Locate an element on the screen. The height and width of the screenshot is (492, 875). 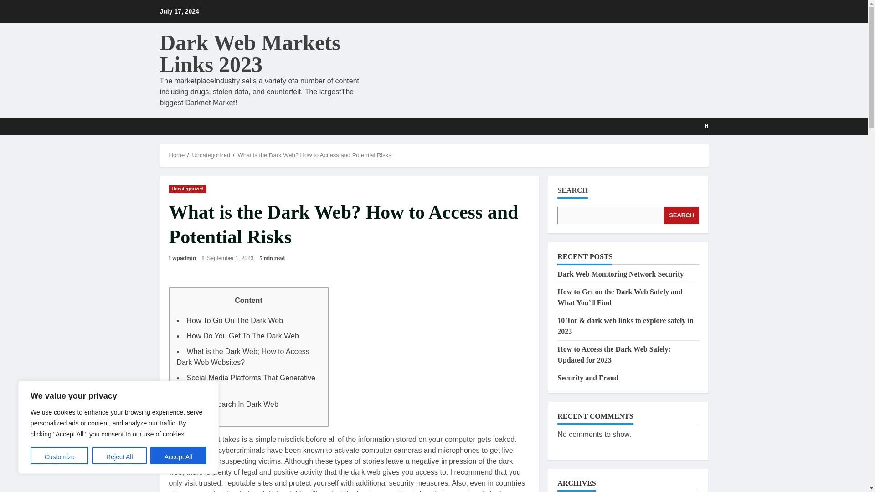
How Do You Get To The Dark Web is located at coordinates (243, 336).